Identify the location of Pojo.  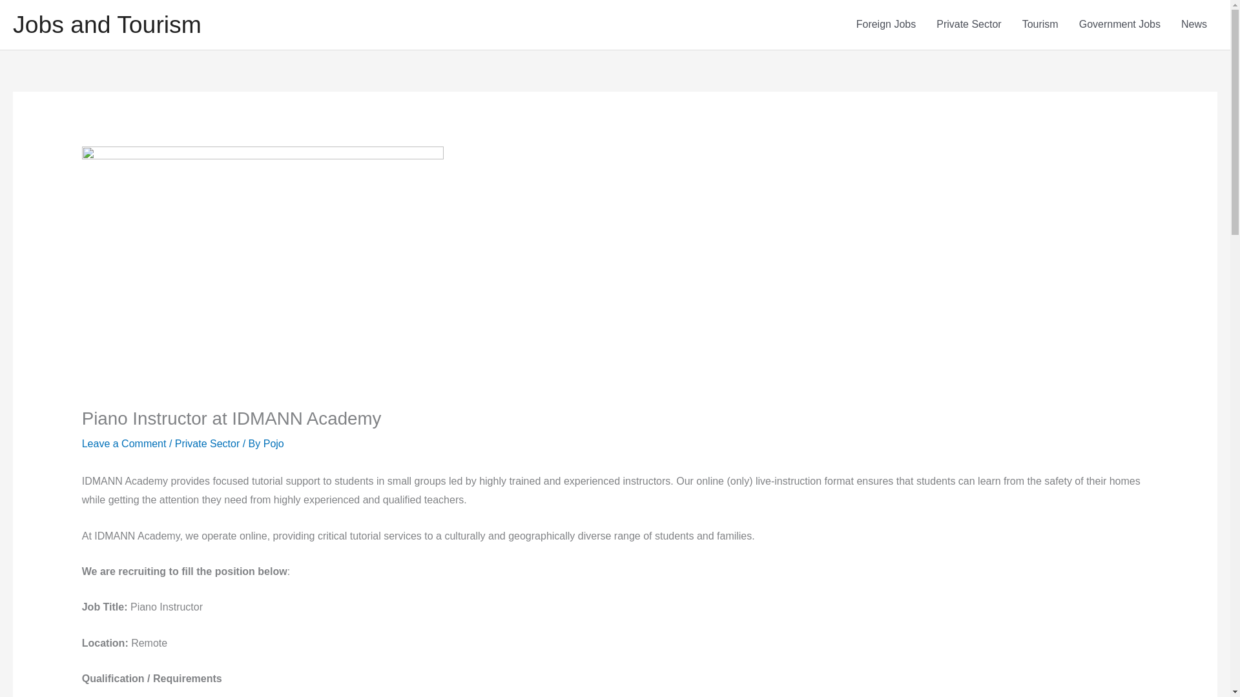
(273, 443).